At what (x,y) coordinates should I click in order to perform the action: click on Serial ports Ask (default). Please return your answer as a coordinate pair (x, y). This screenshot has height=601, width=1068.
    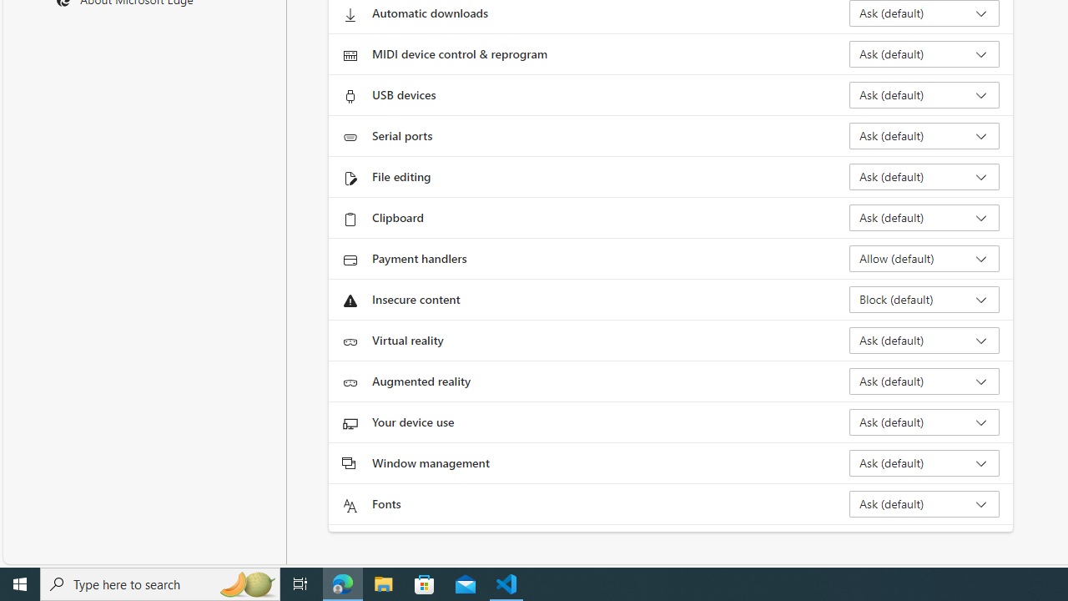
    Looking at the image, I should click on (924, 135).